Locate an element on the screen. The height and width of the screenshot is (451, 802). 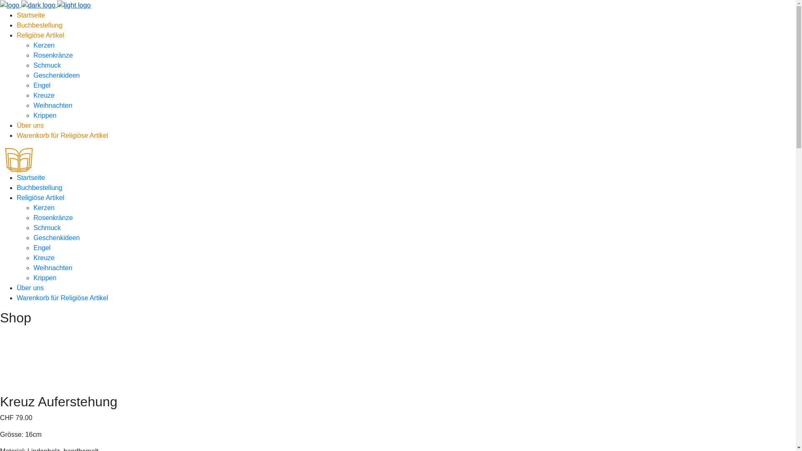
Startseite is located at coordinates (31, 178).